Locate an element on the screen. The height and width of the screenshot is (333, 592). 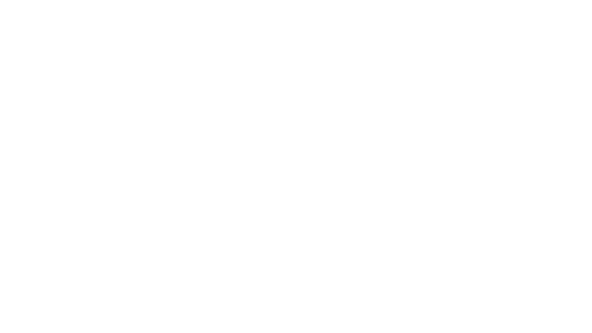
PORNO.BABY is located at coordinates (139, 10).